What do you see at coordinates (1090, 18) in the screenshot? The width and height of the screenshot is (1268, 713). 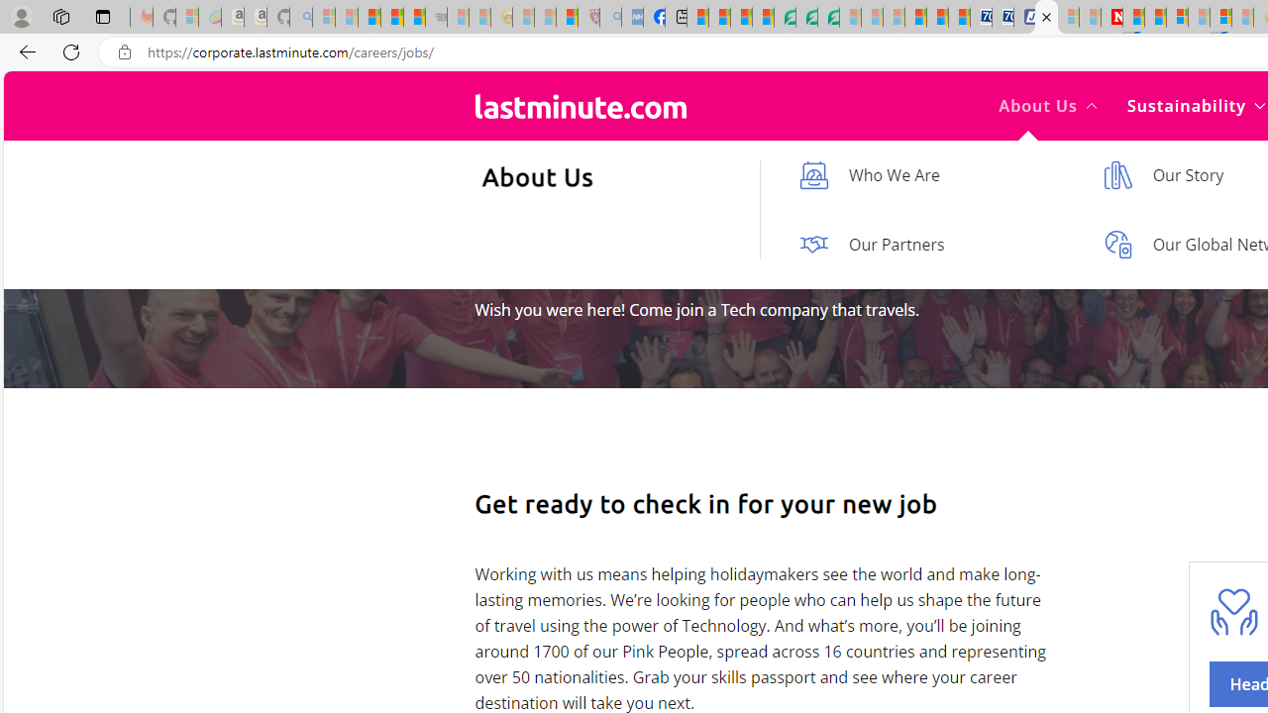 I see `Microsoft Start - Sleeping` at bounding box center [1090, 18].